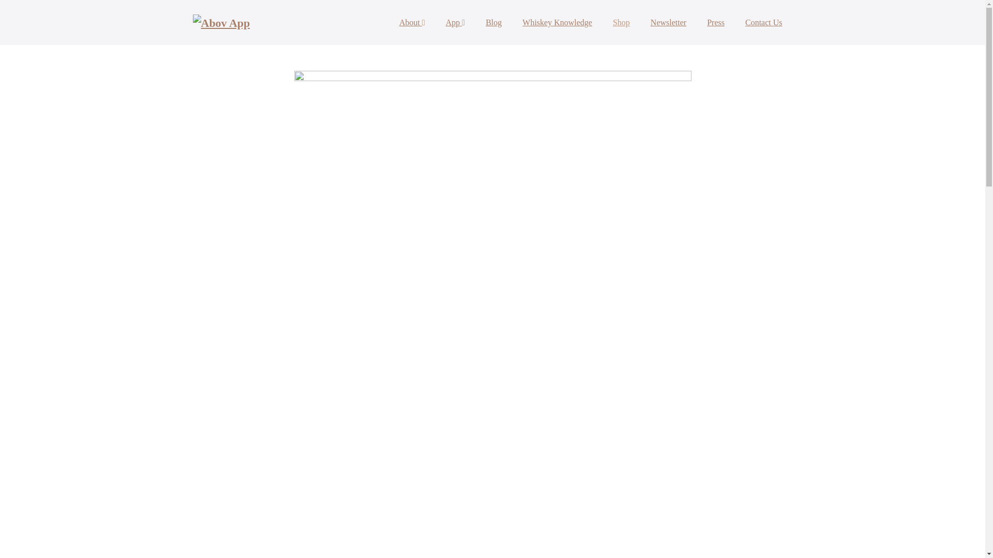 Image resolution: width=993 pixels, height=558 pixels. Describe the element at coordinates (668, 22) in the screenshot. I see `Newsletter` at that location.